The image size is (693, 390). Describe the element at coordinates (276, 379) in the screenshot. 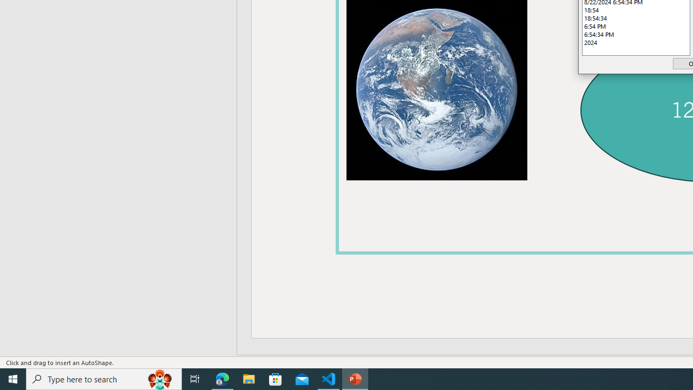

I see `Microsoft Store` at that location.